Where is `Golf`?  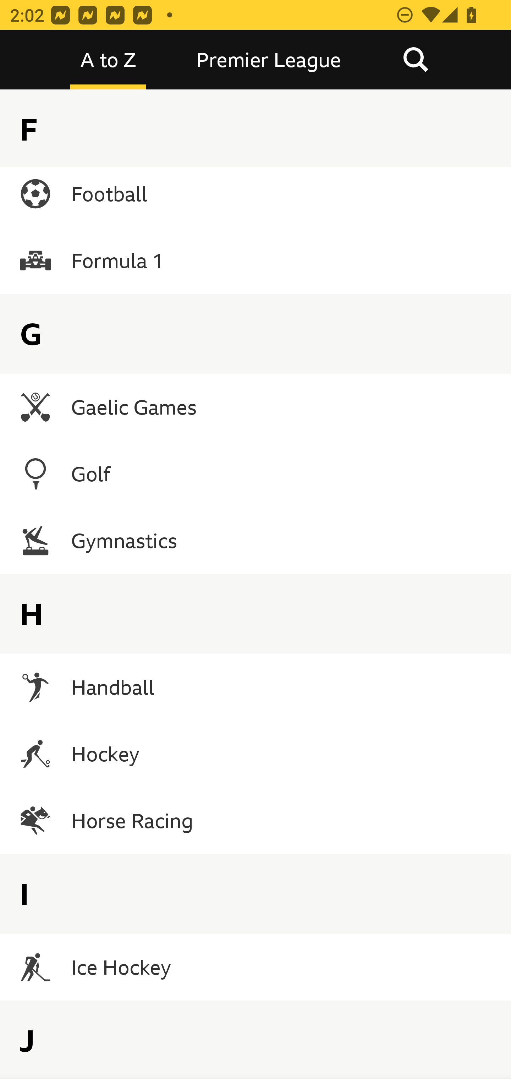
Golf is located at coordinates (255, 473).